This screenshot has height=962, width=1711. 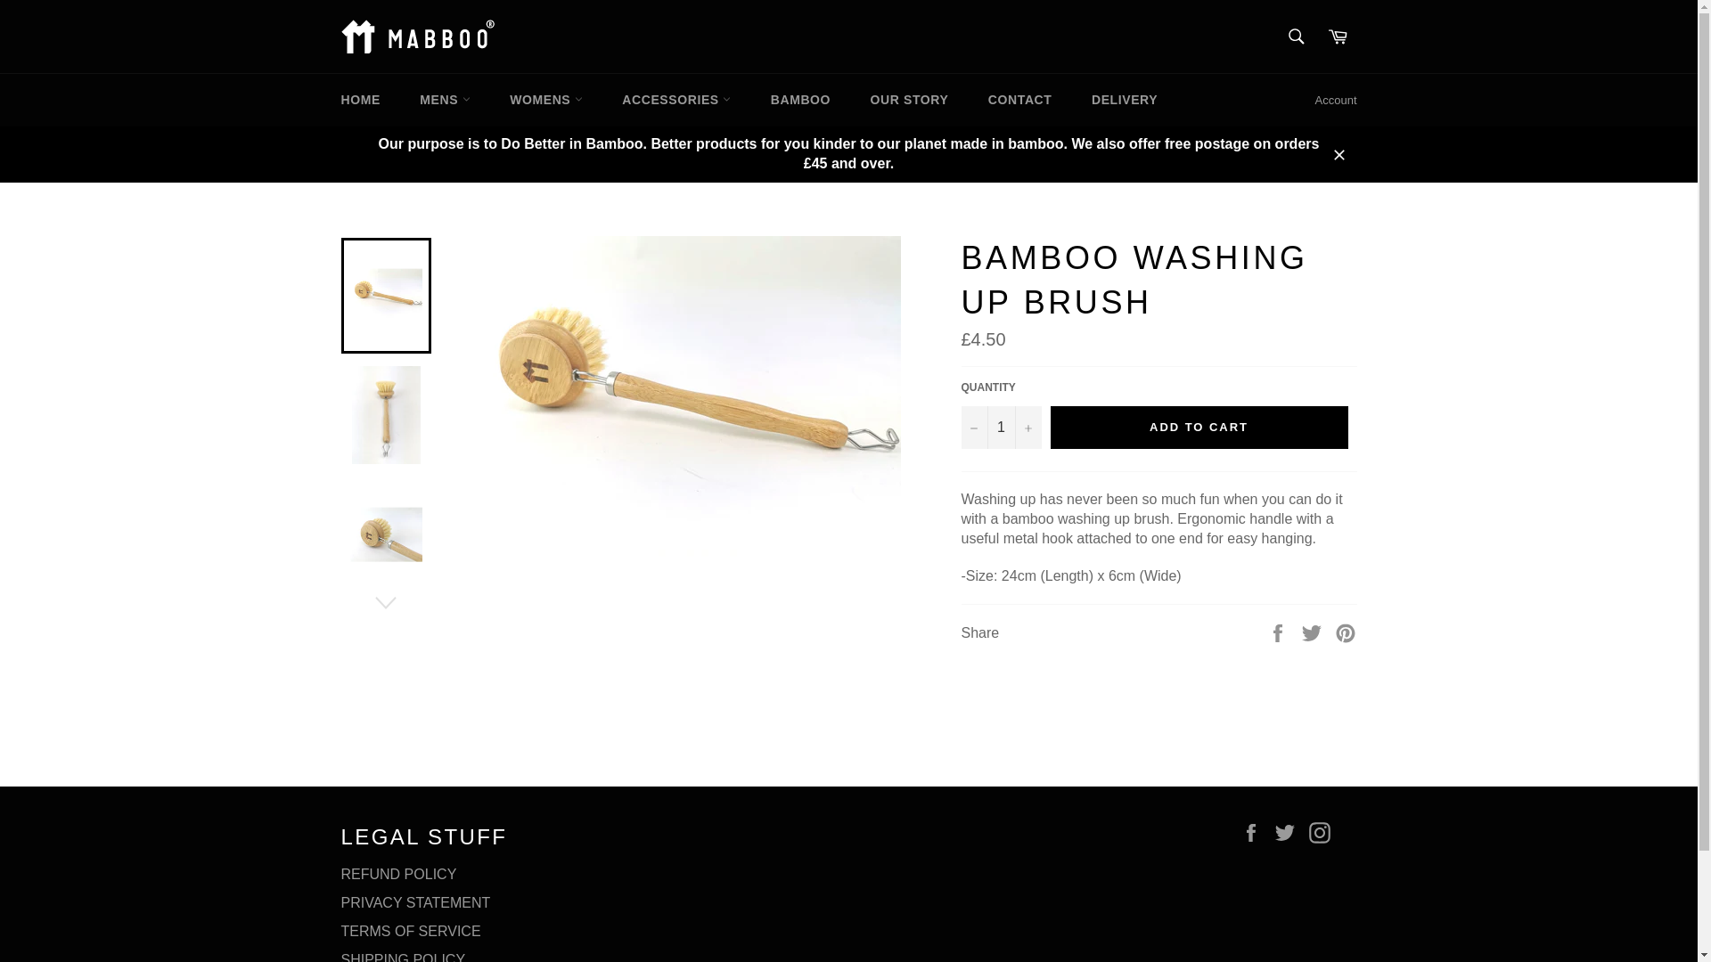 I want to click on MENS, so click(x=445, y=100).